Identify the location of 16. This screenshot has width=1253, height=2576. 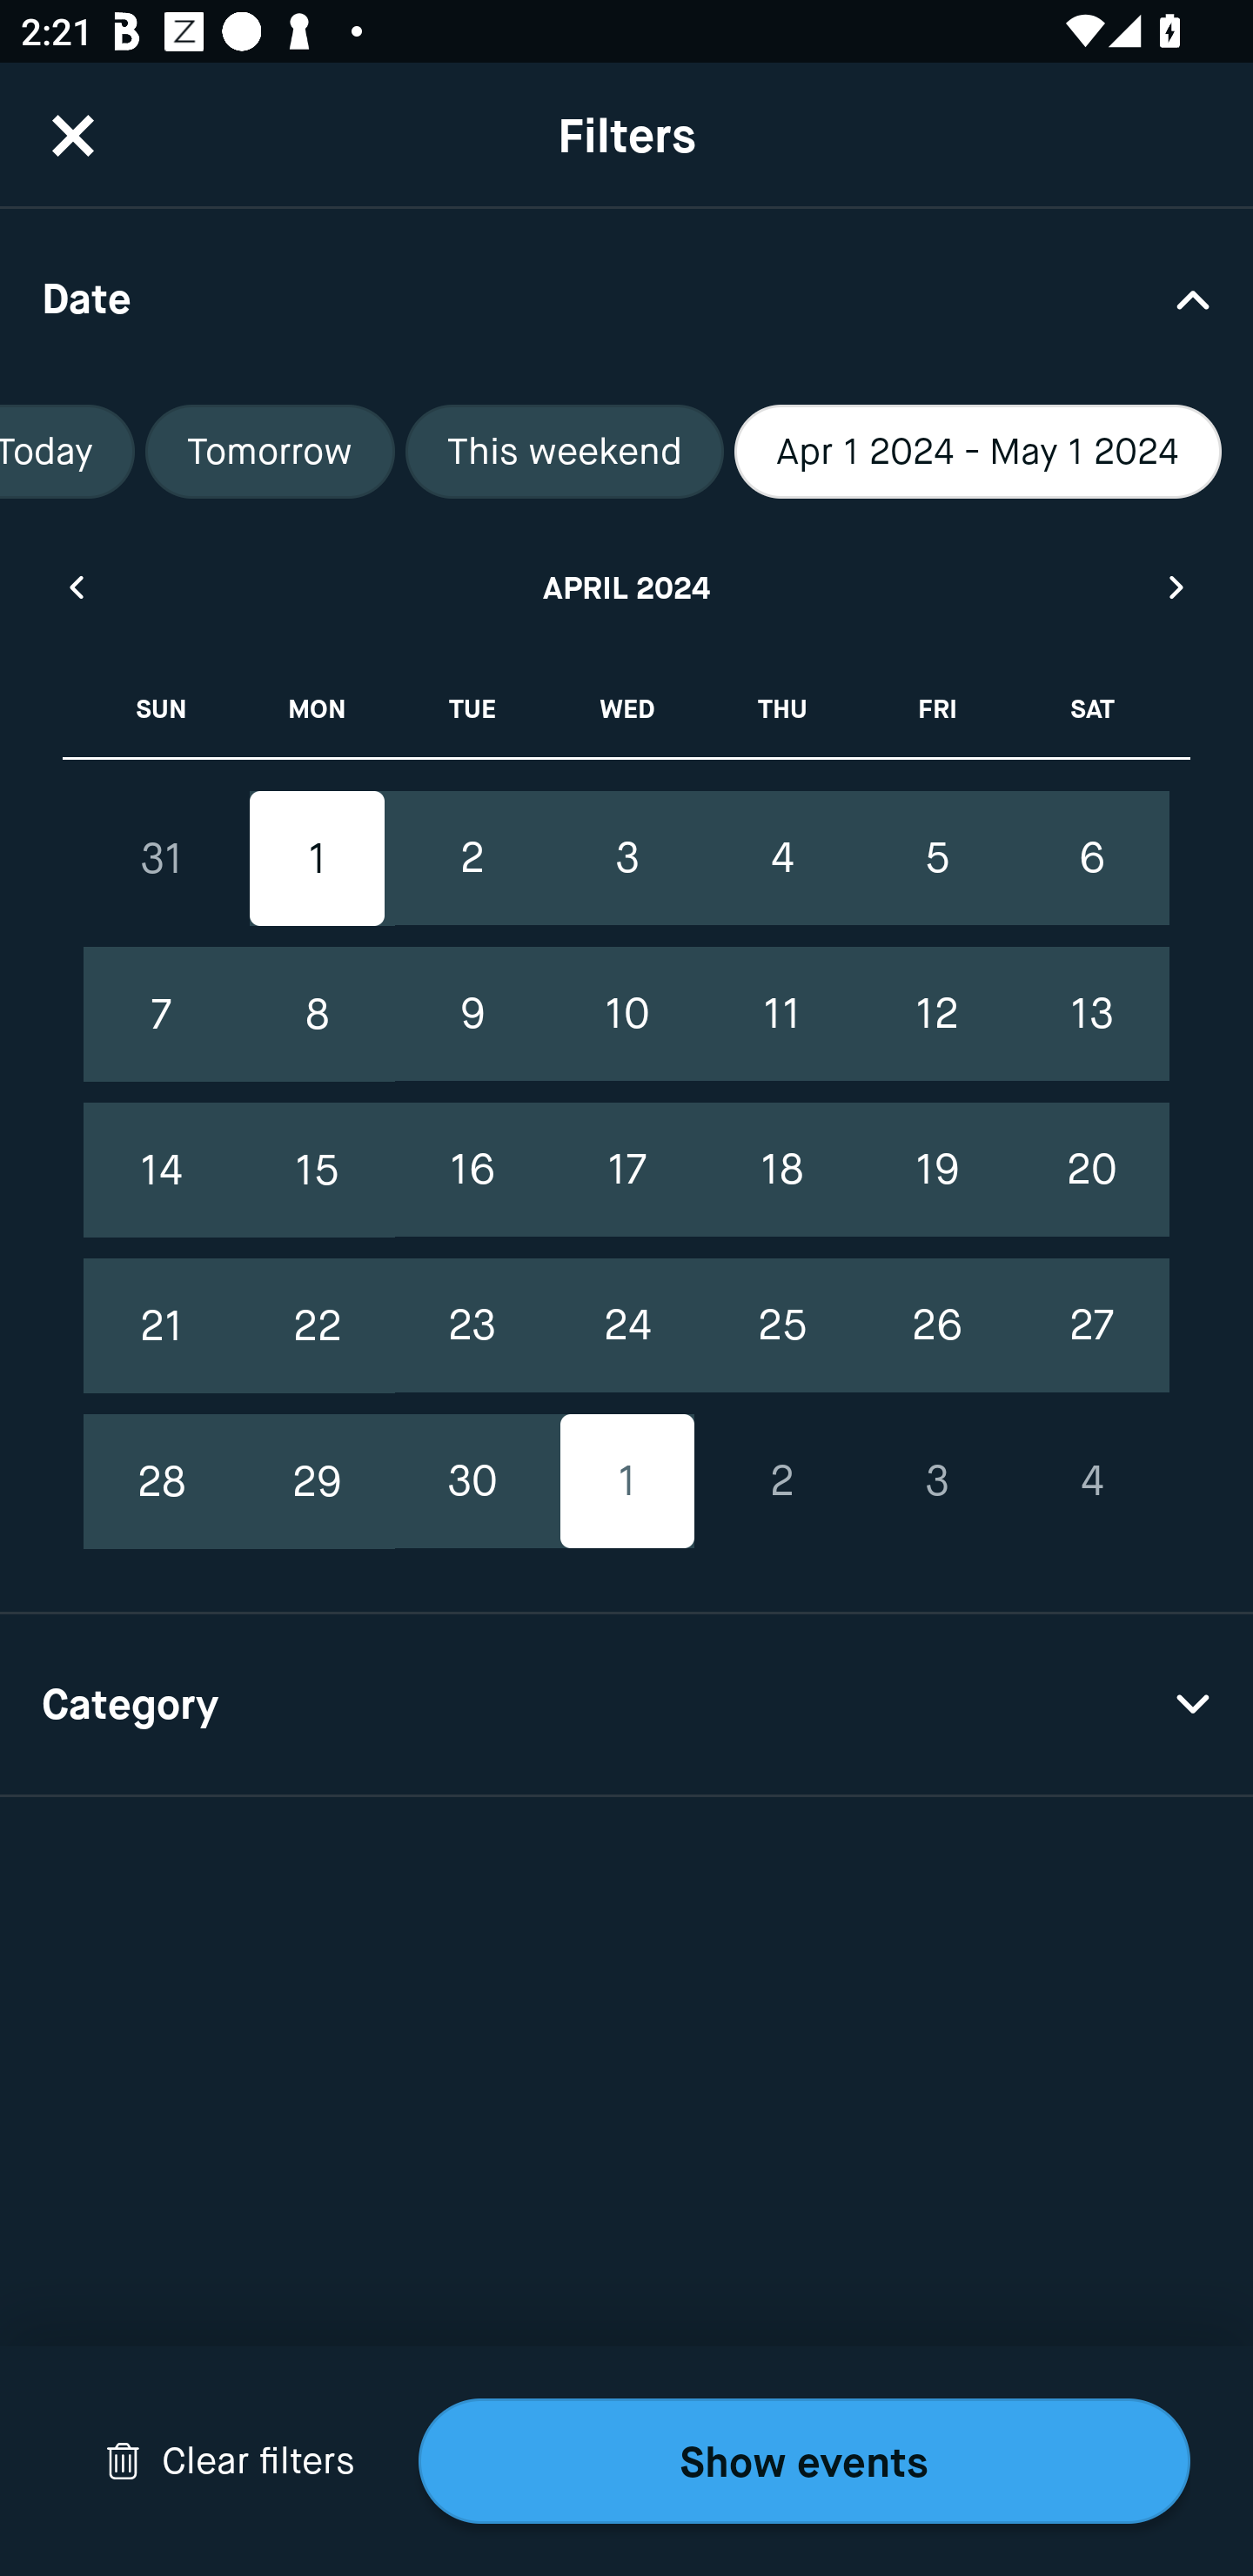
(472, 1170).